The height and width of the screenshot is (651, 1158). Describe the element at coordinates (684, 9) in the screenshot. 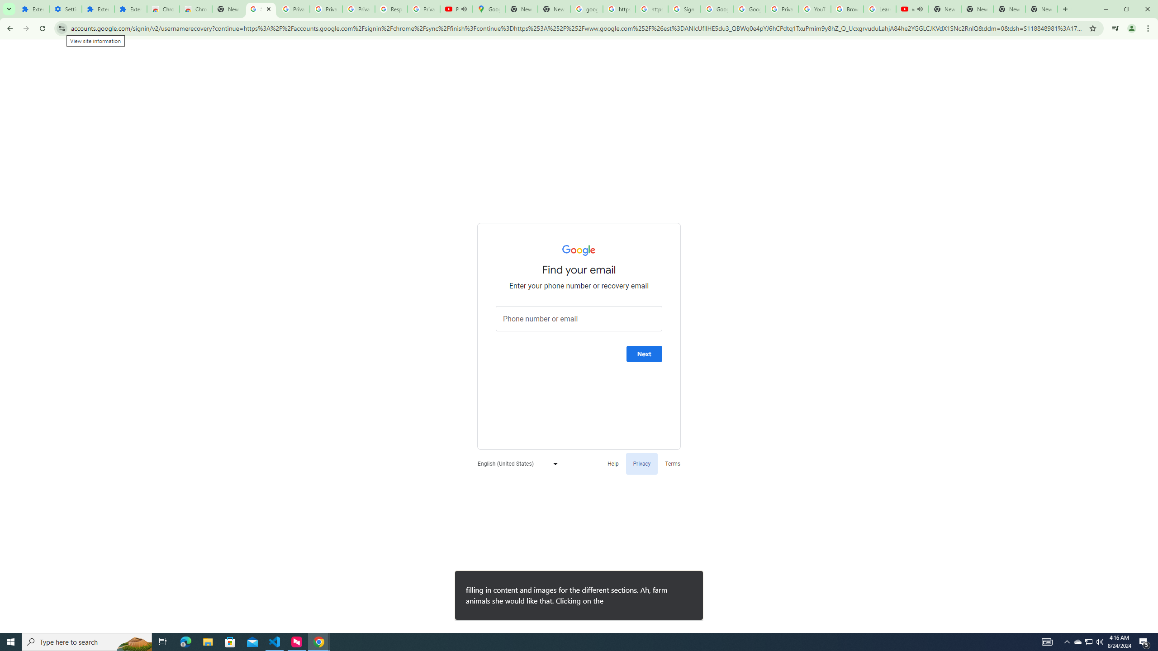

I see `Sign in - Google Accounts` at that location.